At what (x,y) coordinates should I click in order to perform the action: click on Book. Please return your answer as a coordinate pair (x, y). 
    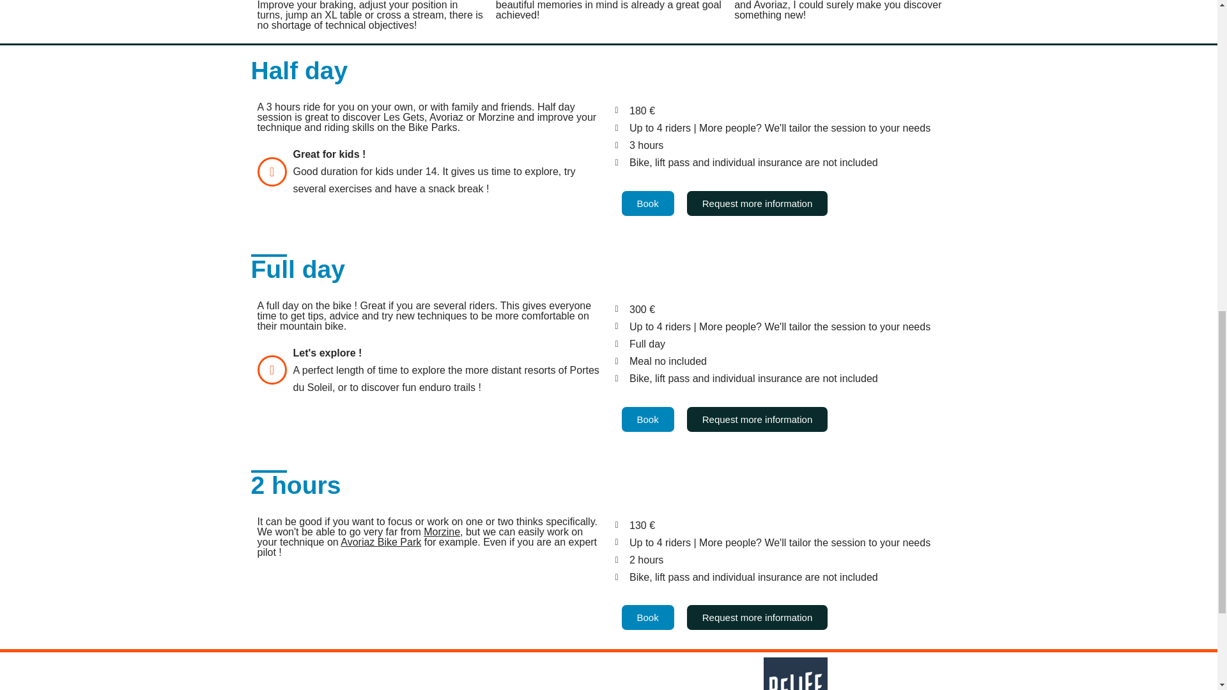
    Looking at the image, I should click on (647, 419).